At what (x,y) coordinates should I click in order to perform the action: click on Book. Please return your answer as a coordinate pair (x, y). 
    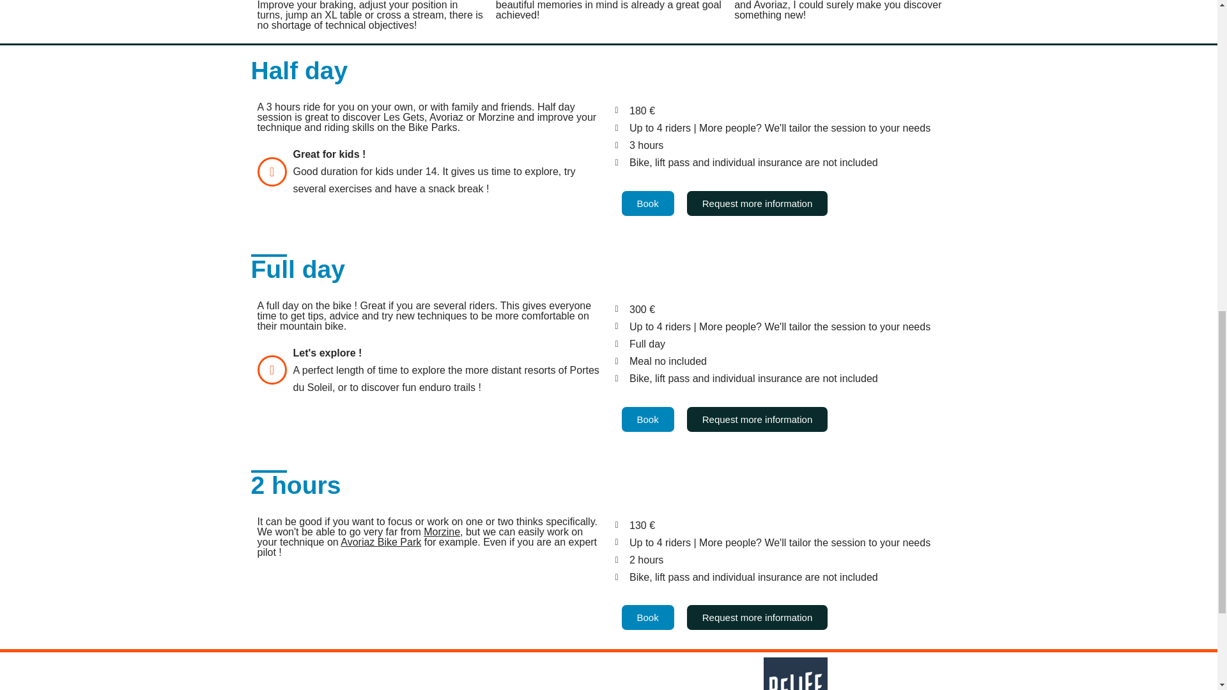
    Looking at the image, I should click on (647, 419).